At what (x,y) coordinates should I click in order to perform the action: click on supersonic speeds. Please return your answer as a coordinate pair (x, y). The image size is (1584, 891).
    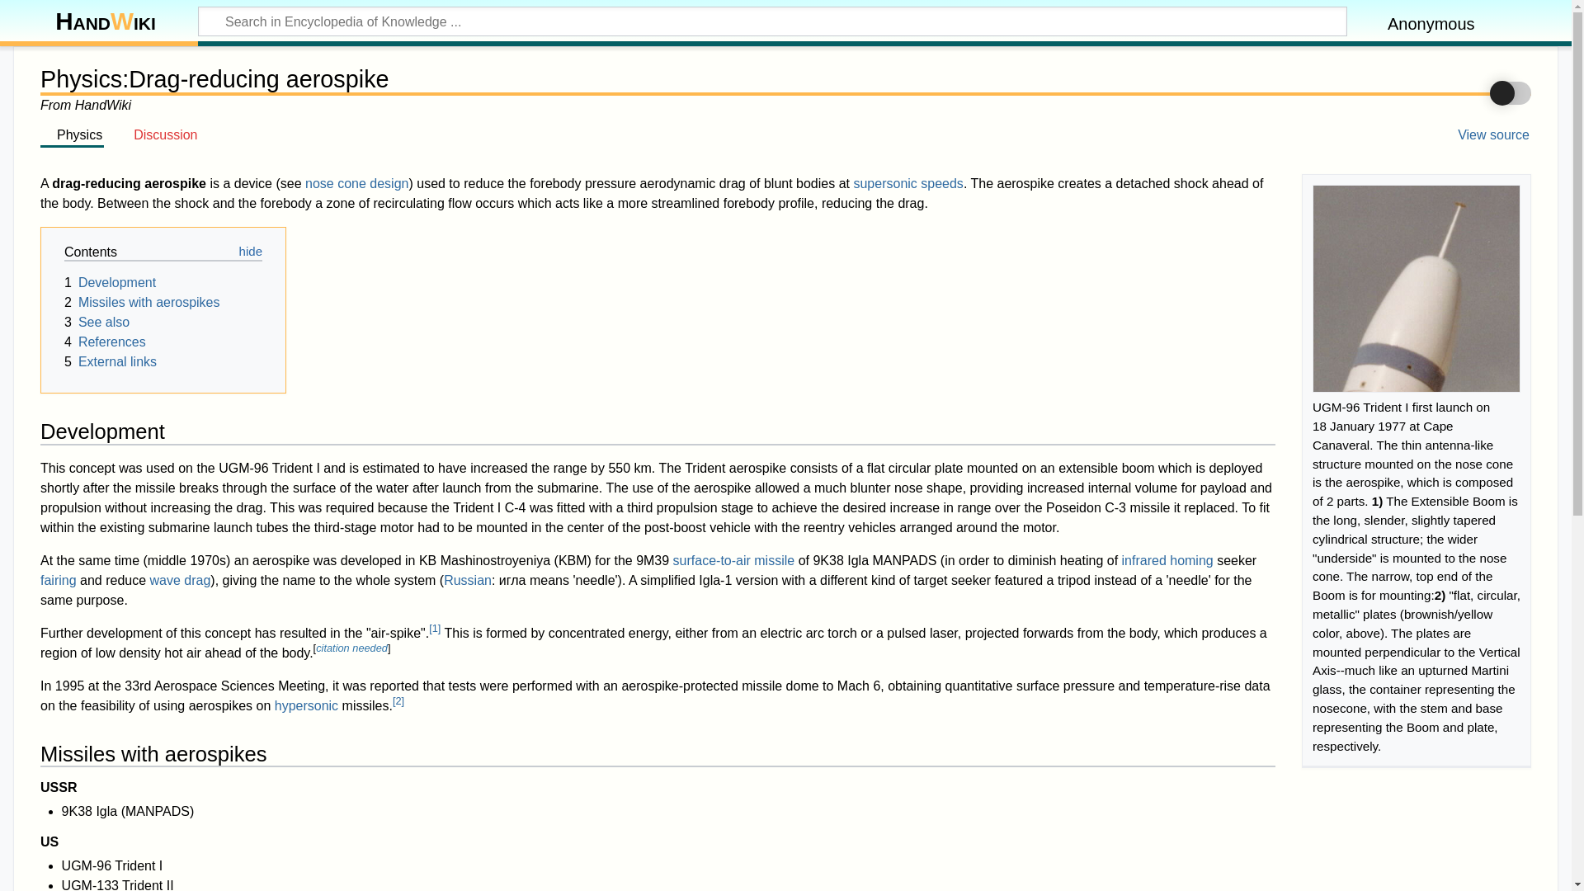
    Looking at the image, I should click on (907, 183).